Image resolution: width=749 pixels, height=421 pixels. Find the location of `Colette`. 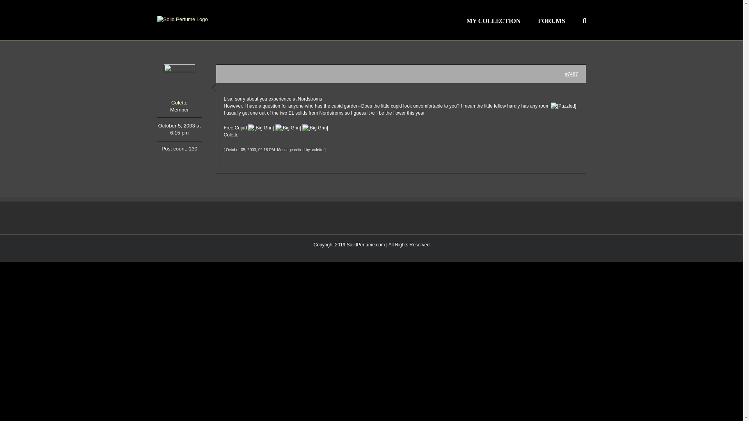

Colette is located at coordinates (179, 86).